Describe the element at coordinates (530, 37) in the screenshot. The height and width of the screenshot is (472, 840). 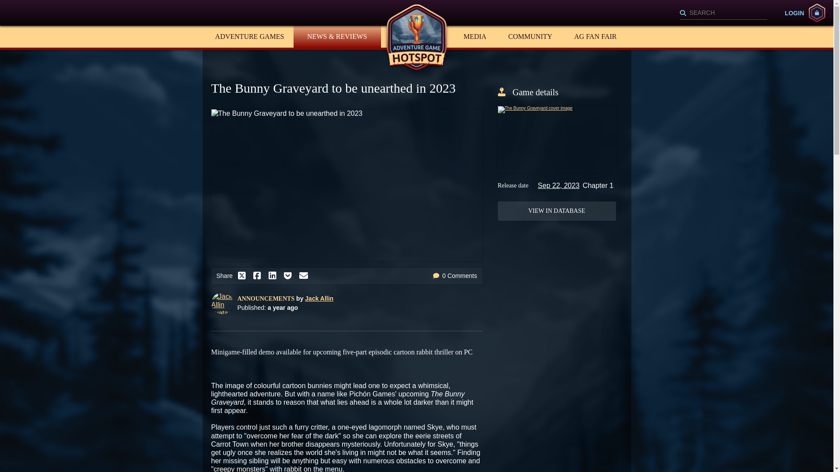
I see `COMMUNITY` at that location.